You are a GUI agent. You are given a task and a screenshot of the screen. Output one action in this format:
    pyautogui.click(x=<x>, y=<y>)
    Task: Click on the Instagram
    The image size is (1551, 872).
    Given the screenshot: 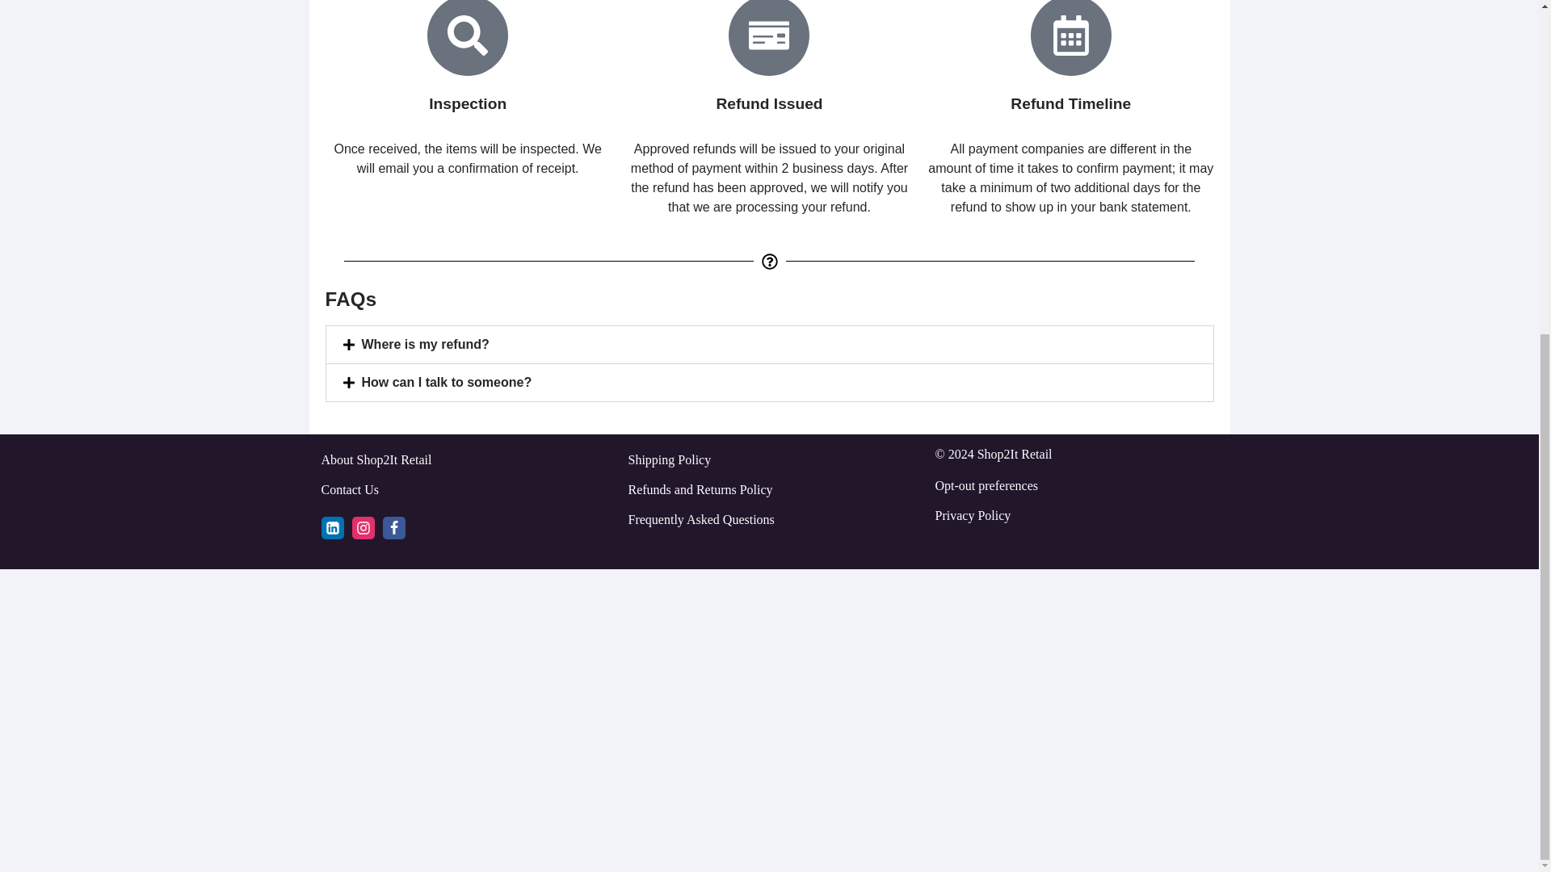 What is the action you would take?
    pyautogui.click(x=364, y=528)
    